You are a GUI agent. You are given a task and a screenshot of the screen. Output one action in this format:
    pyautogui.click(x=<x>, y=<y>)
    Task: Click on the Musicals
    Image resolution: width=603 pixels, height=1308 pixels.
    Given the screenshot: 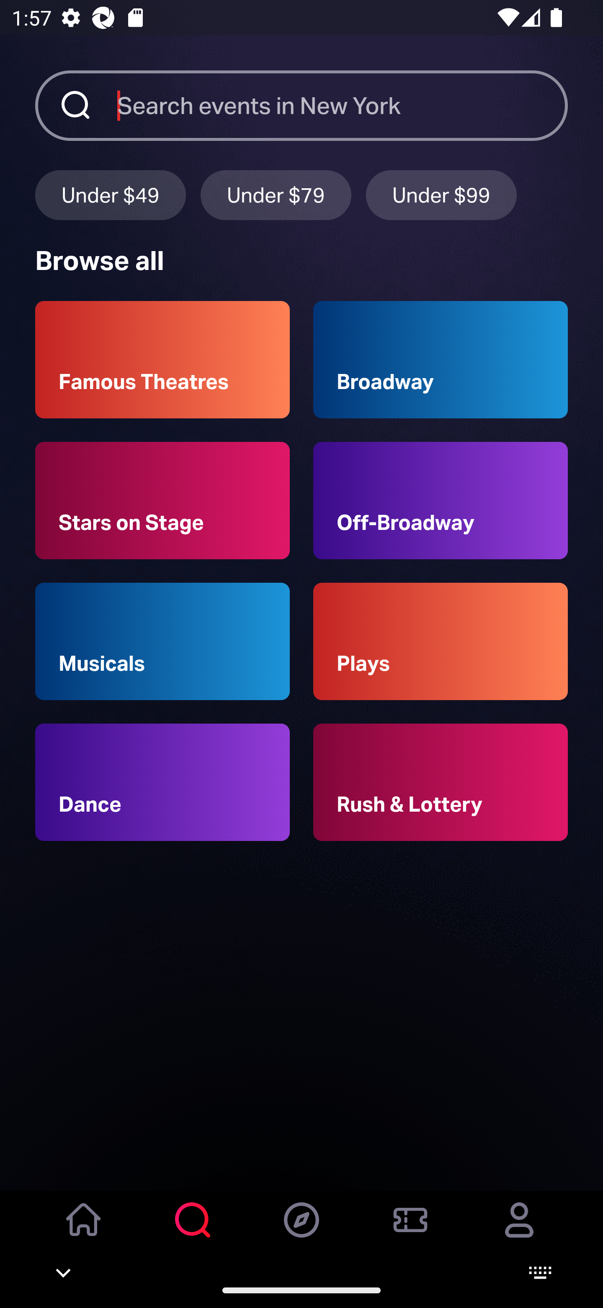 What is the action you would take?
    pyautogui.click(x=162, y=641)
    